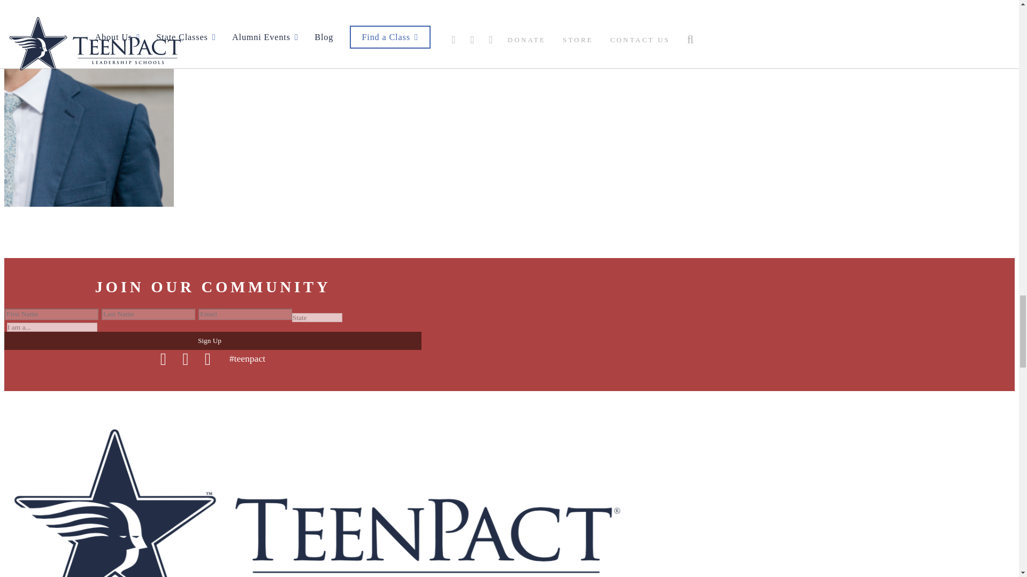  Describe the element at coordinates (208, 359) in the screenshot. I see `YouTube` at that location.